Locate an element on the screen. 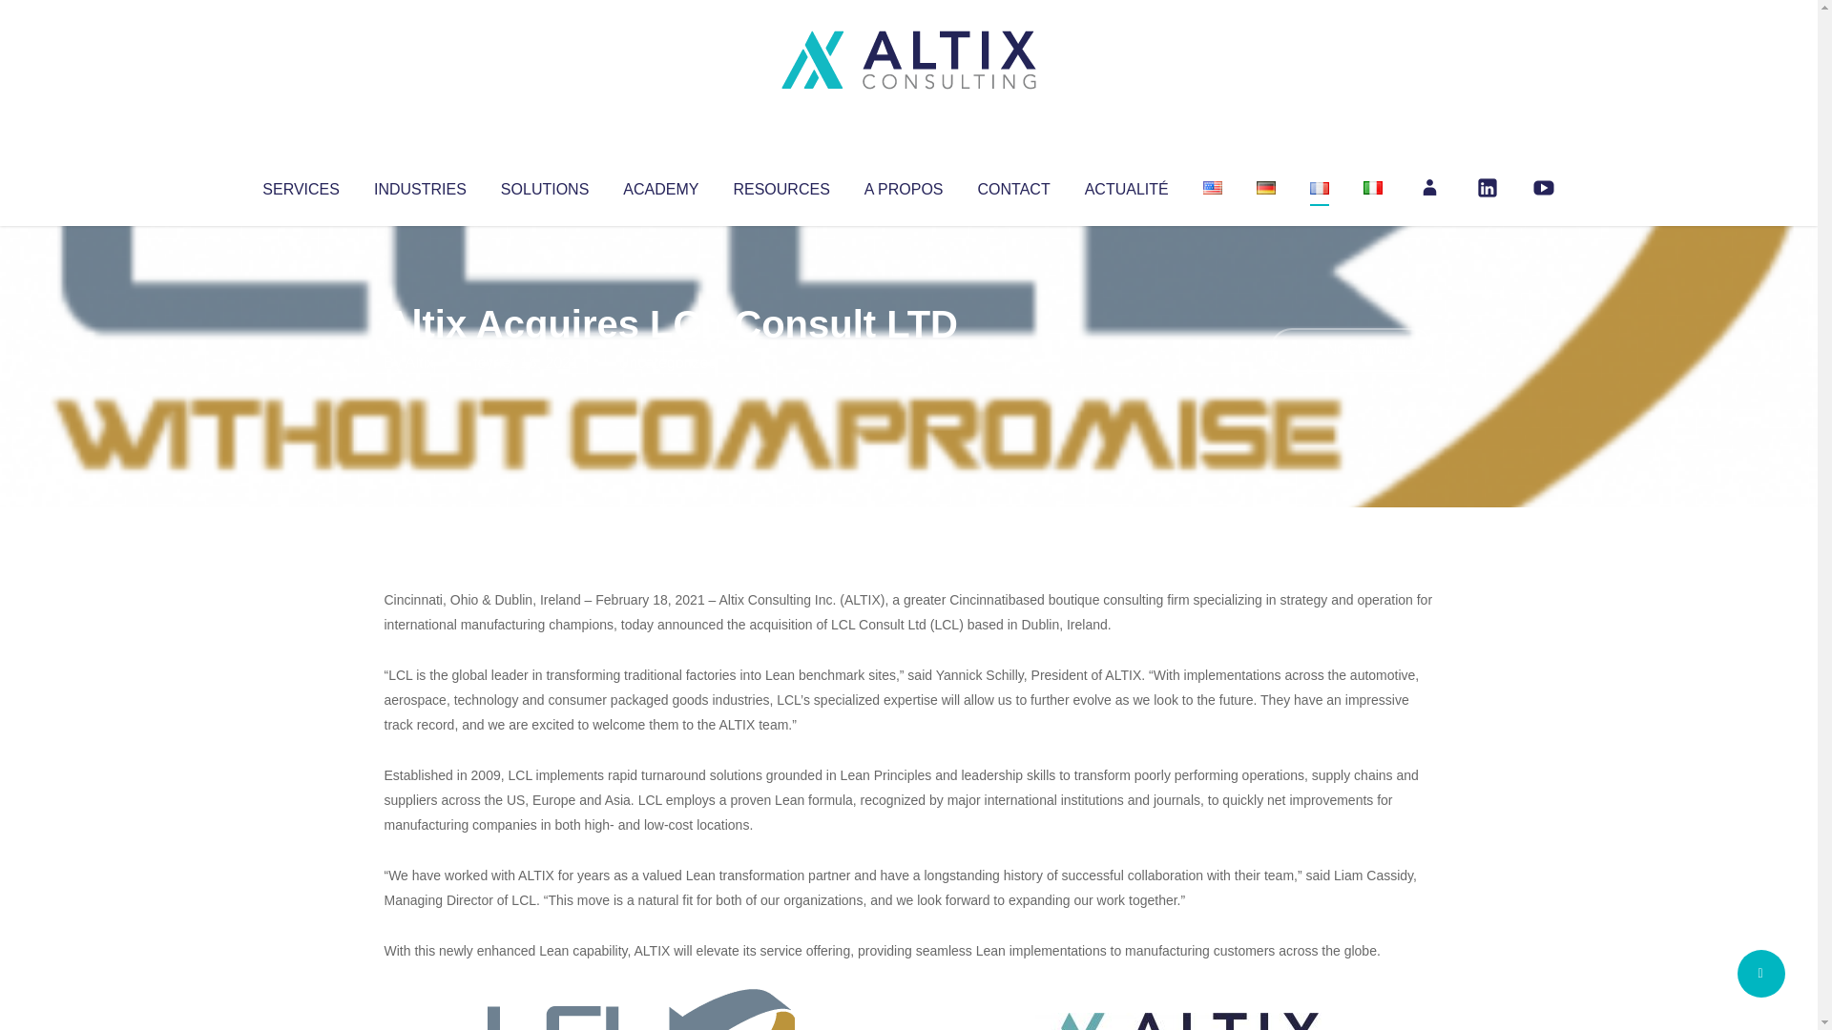  Altix is located at coordinates (420, 362).